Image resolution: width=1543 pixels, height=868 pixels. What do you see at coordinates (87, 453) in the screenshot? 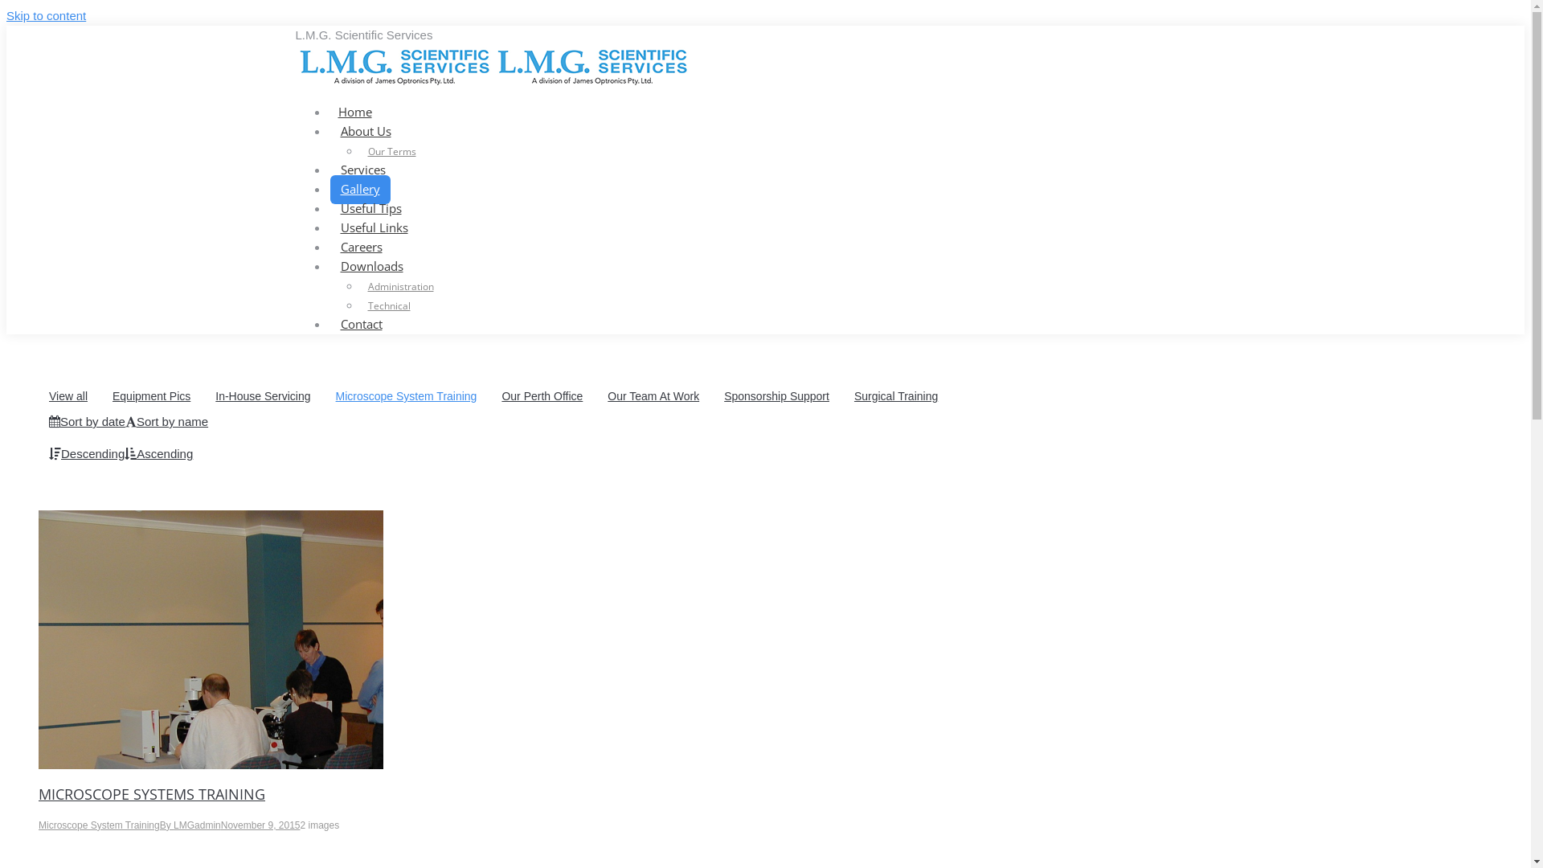
I see `Descending` at bounding box center [87, 453].